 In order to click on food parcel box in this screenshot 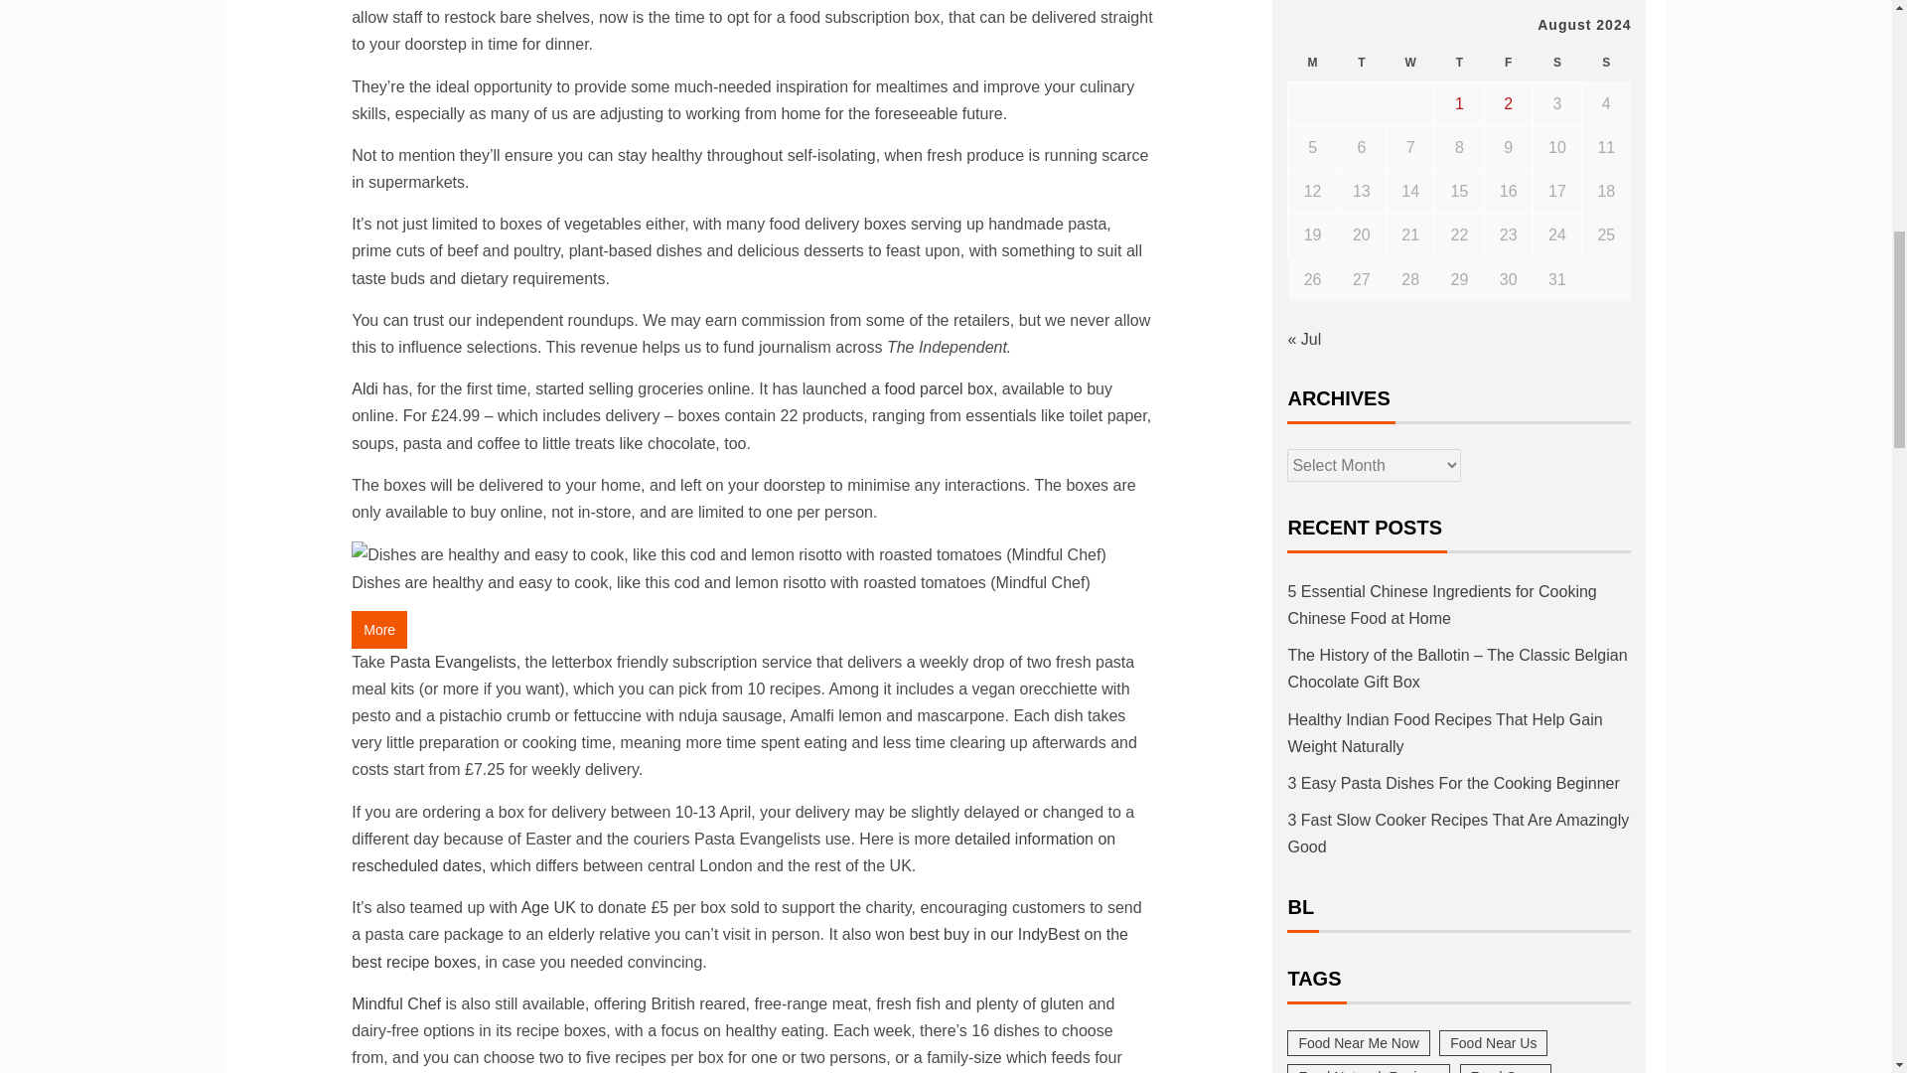, I will do `click(938, 388)`.